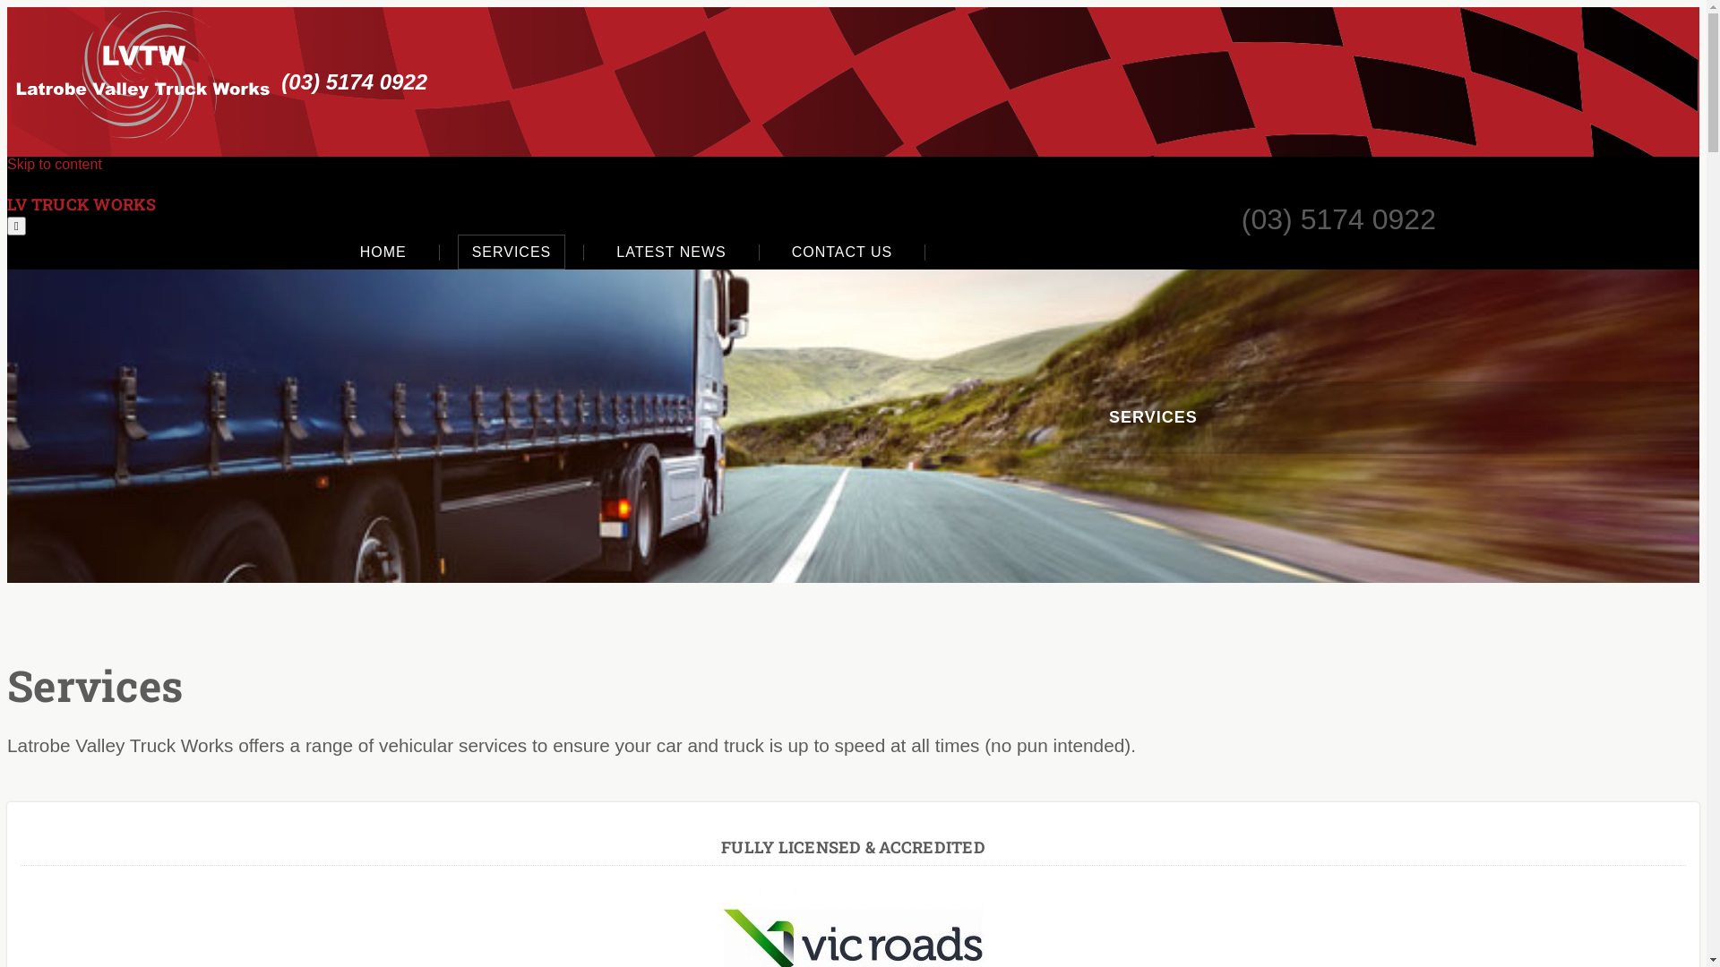  I want to click on home, so click(142, 77).